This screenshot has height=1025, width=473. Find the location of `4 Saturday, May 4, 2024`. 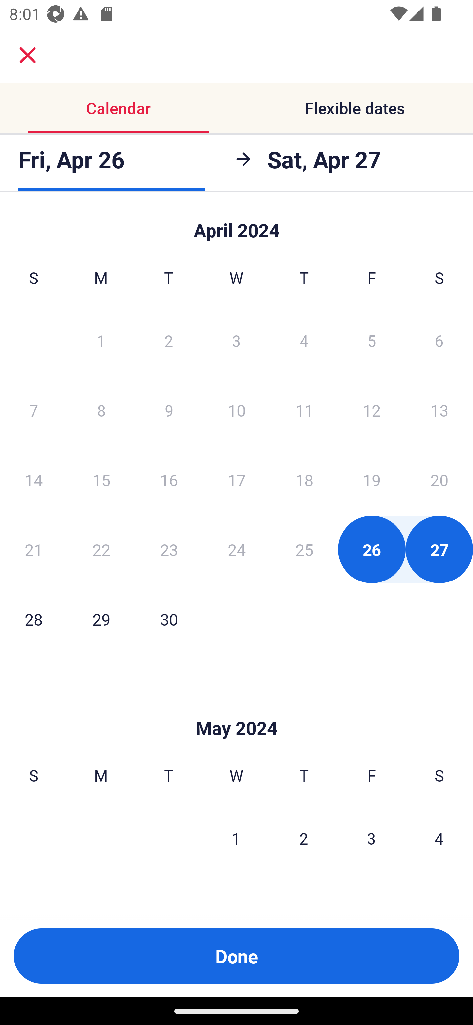

4 Saturday, May 4, 2024 is located at coordinates (439, 838).